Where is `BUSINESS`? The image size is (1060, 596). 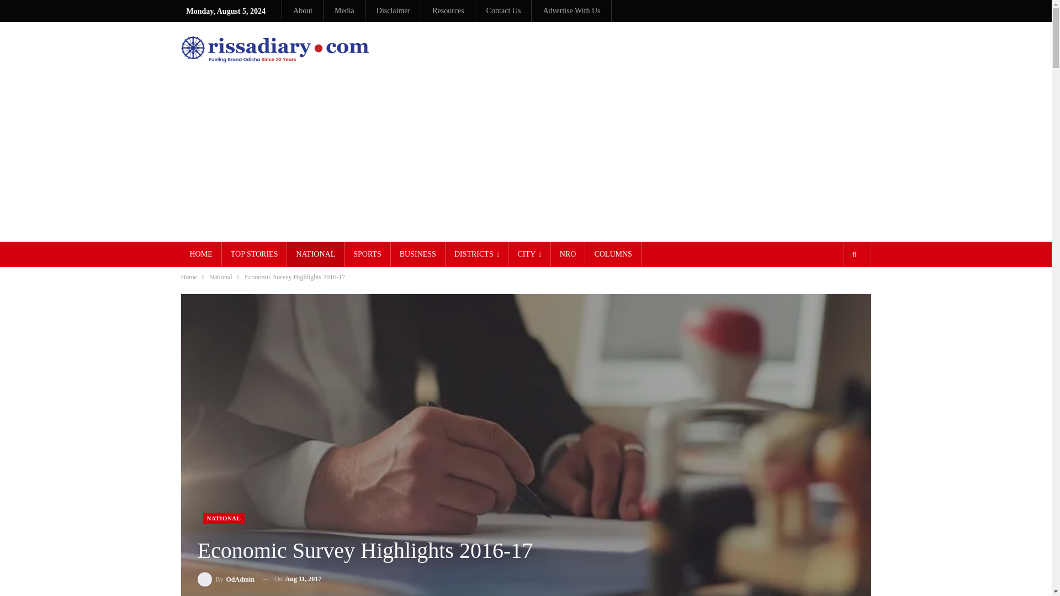
BUSINESS is located at coordinates (418, 254).